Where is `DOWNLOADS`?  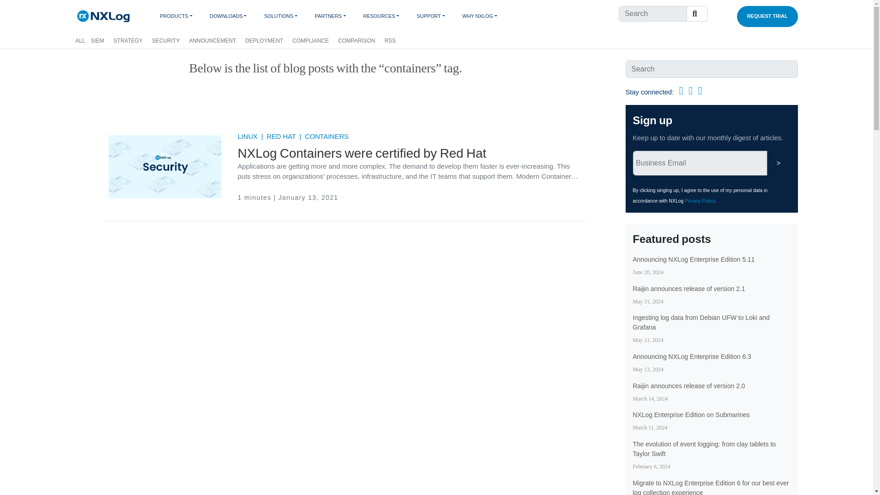 DOWNLOADS is located at coordinates (233, 16).